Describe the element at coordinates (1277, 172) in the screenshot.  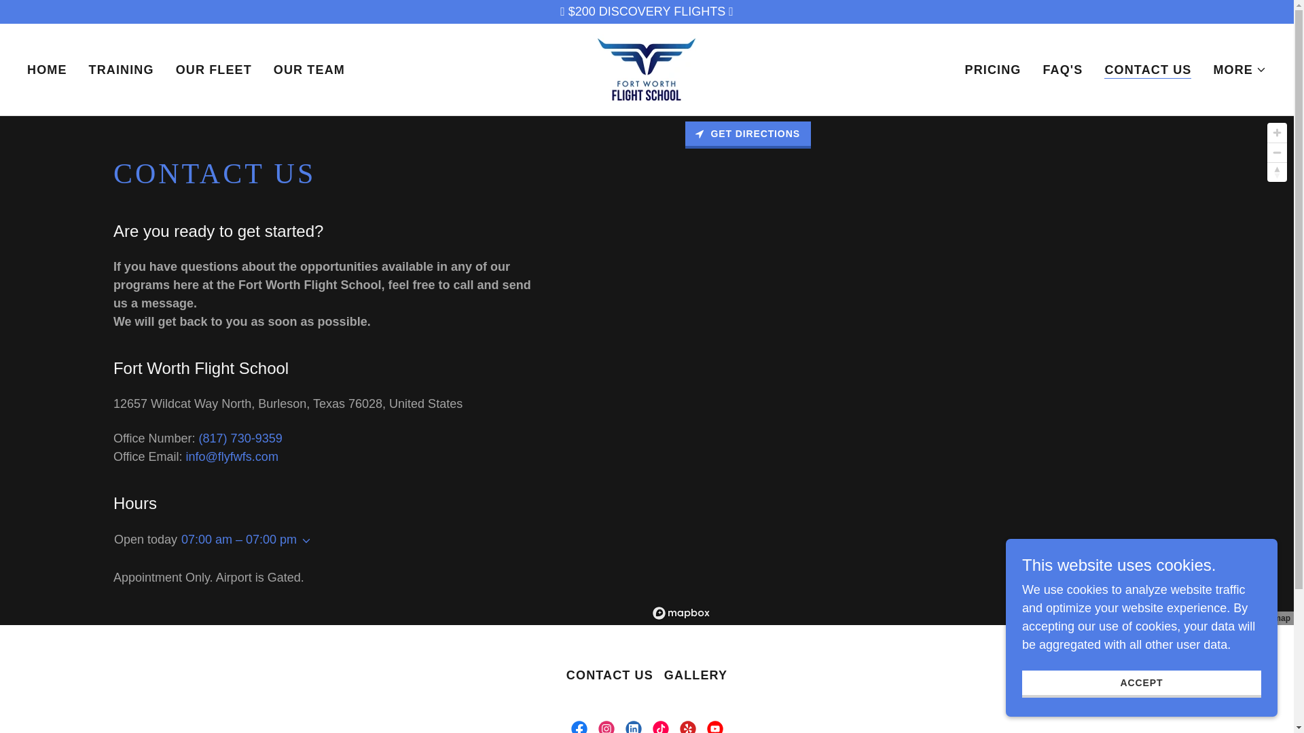
I see `Reset bearing to north` at that location.